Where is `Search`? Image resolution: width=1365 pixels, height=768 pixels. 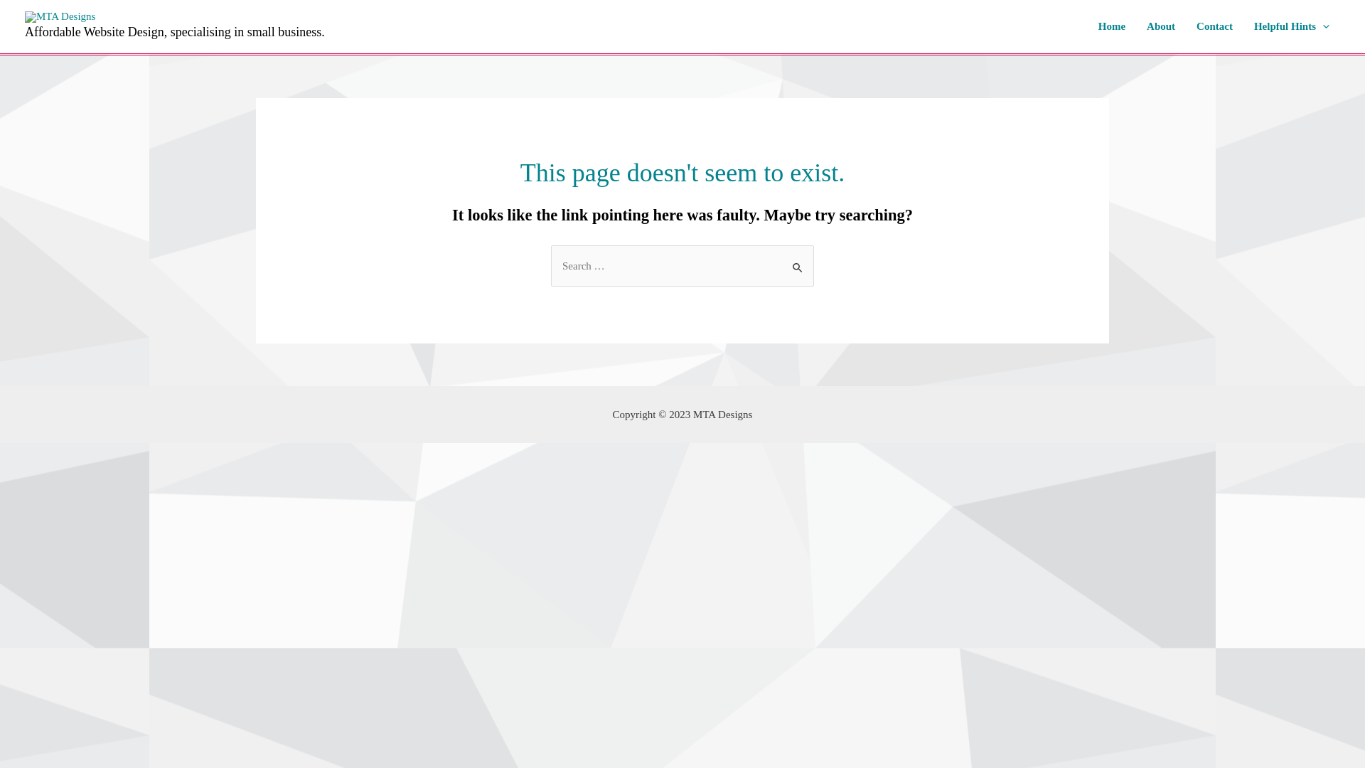
Search is located at coordinates (798, 260).